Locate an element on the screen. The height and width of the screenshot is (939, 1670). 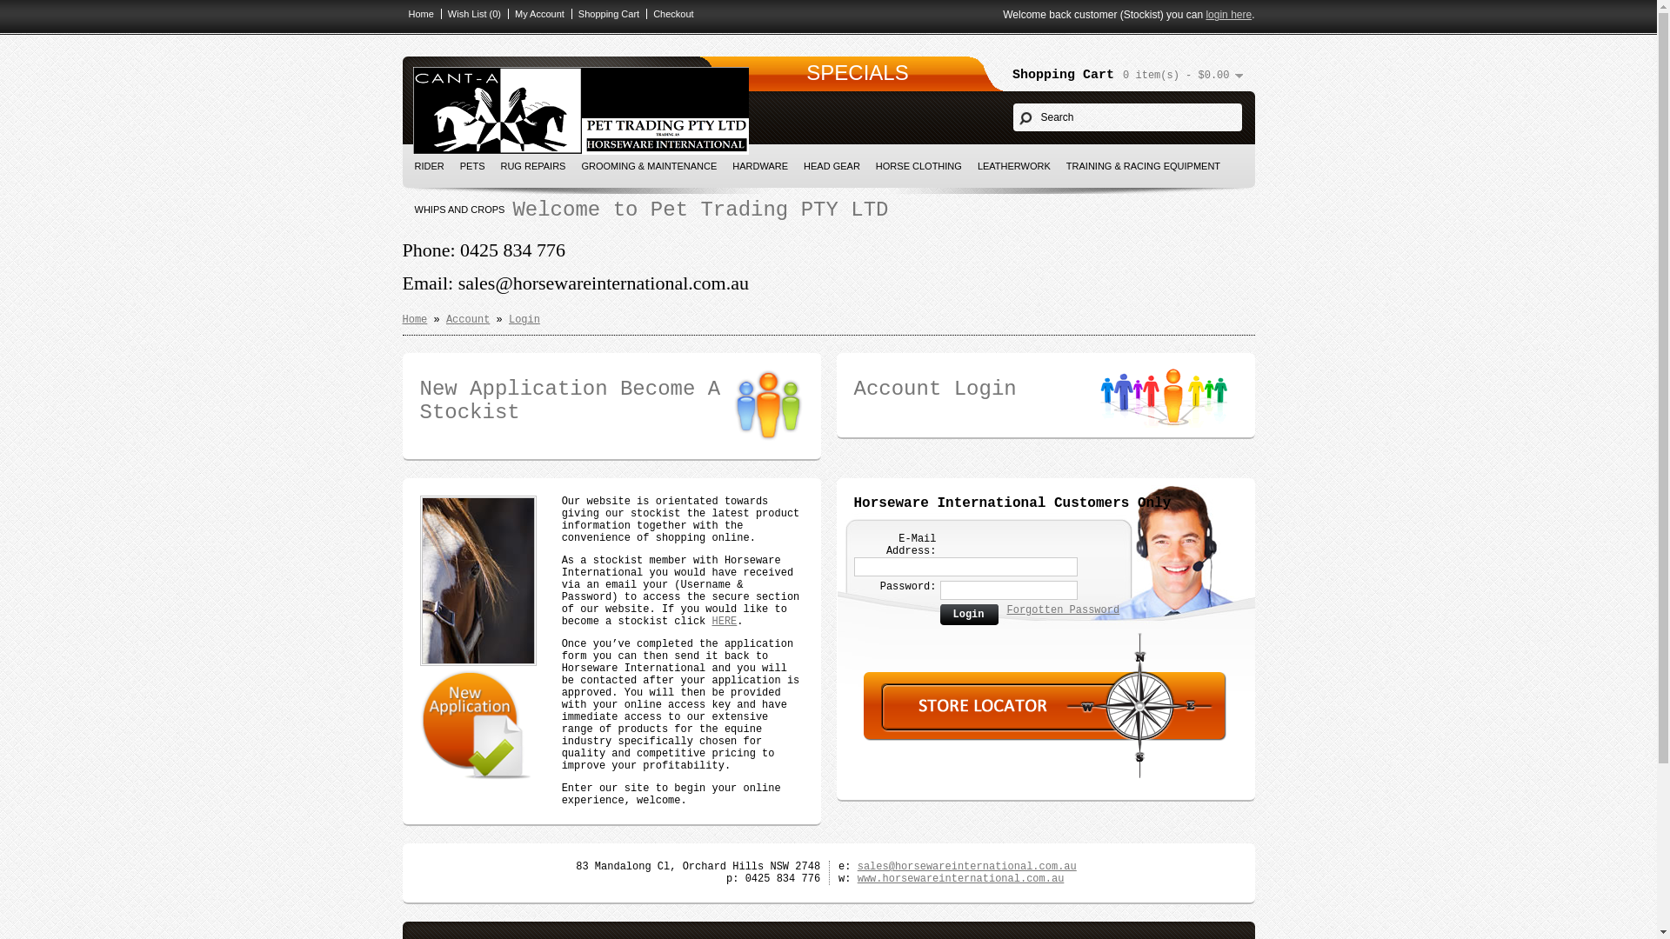
TRAINING & RACING EQUIPMENT is located at coordinates (1143, 166).